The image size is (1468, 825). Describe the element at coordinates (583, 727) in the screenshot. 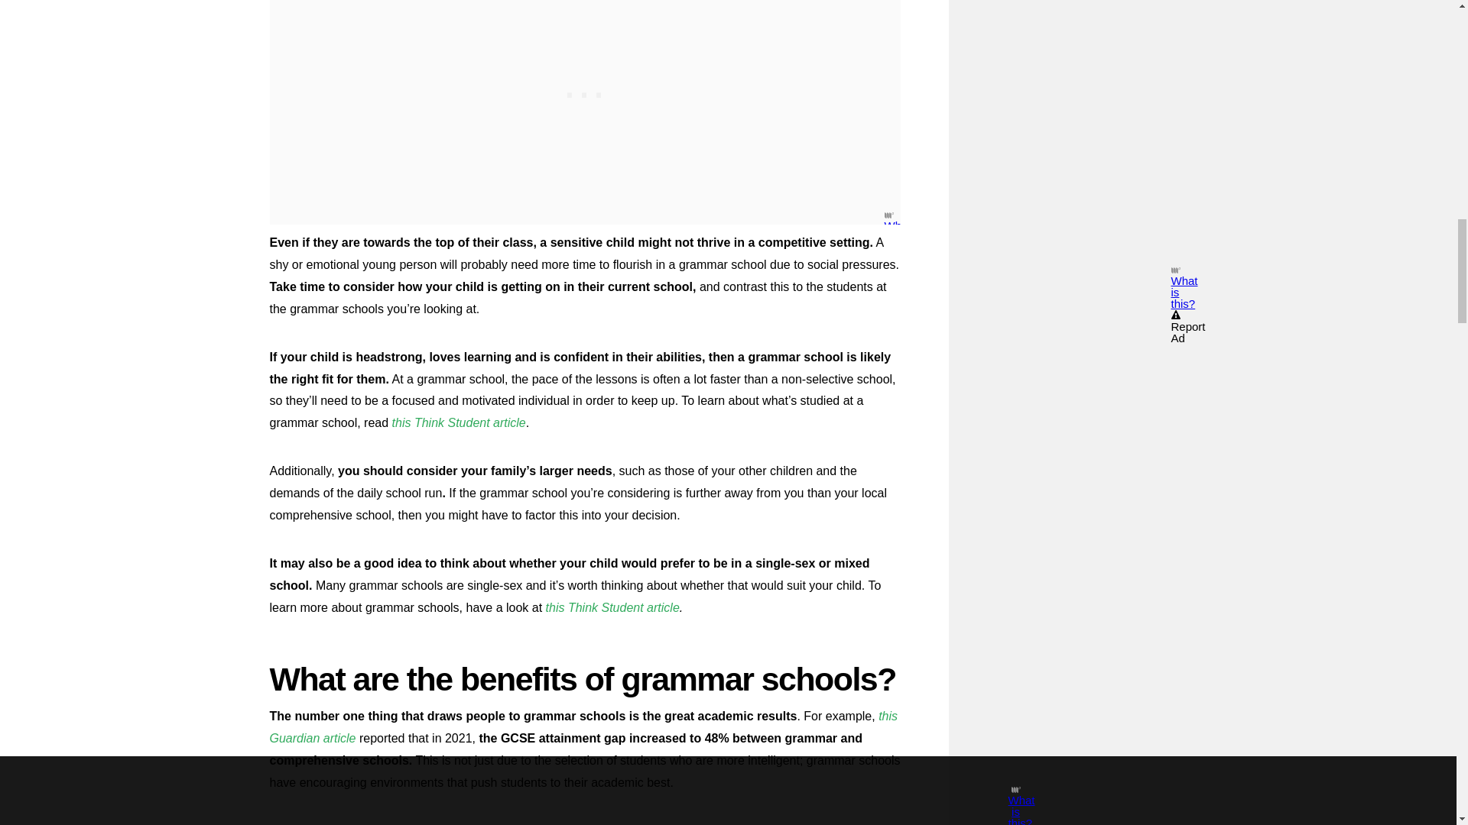

I see `this Guardian article` at that location.